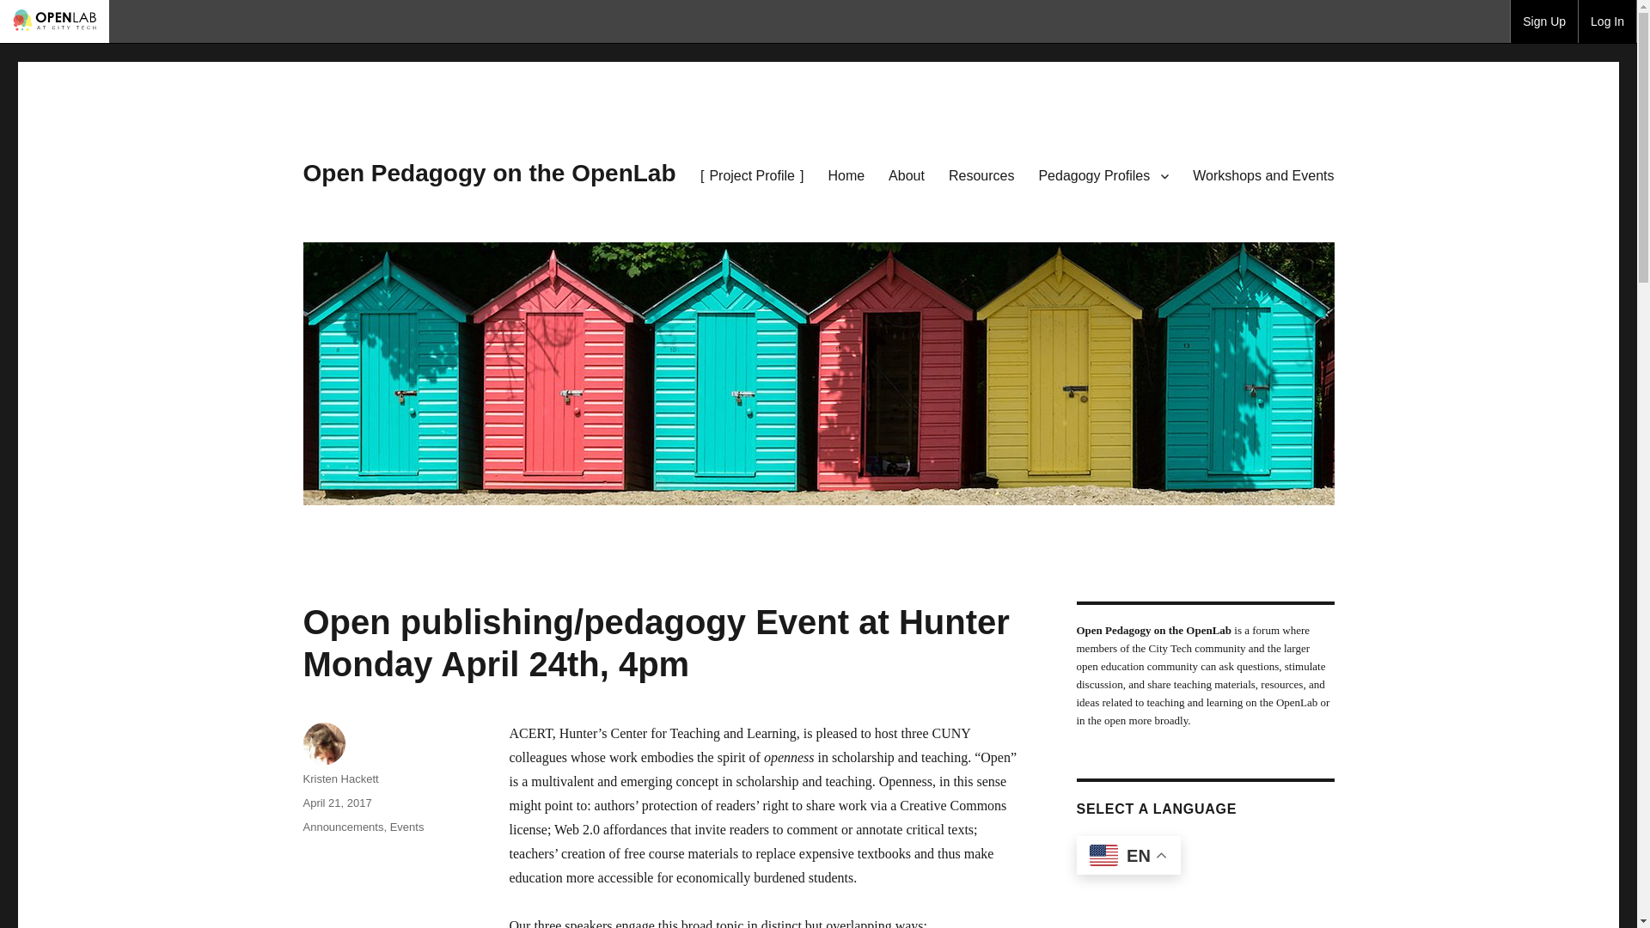 Image resolution: width=1650 pixels, height=928 pixels. Describe the element at coordinates (752, 175) in the screenshot. I see `Project Profile` at that location.